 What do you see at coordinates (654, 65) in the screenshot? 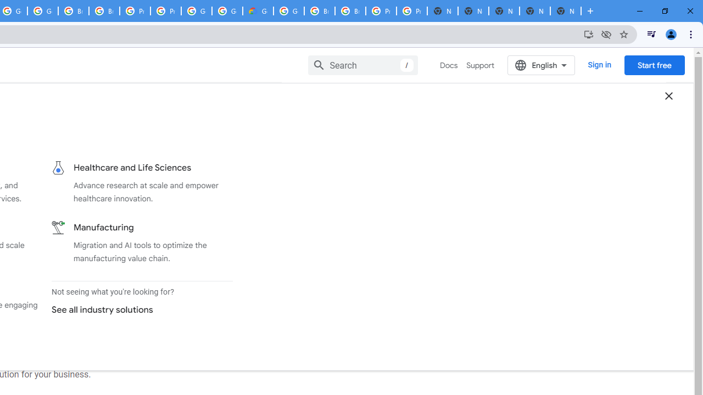
I see `Start free` at bounding box center [654, 65].